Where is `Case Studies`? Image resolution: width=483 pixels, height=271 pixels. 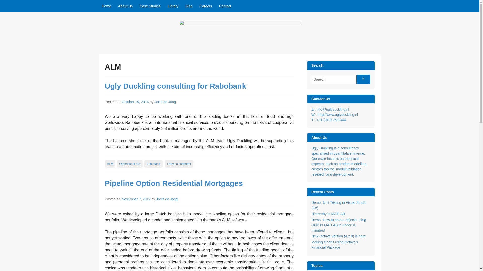 Case Studies is located at coordinates (150, 6).